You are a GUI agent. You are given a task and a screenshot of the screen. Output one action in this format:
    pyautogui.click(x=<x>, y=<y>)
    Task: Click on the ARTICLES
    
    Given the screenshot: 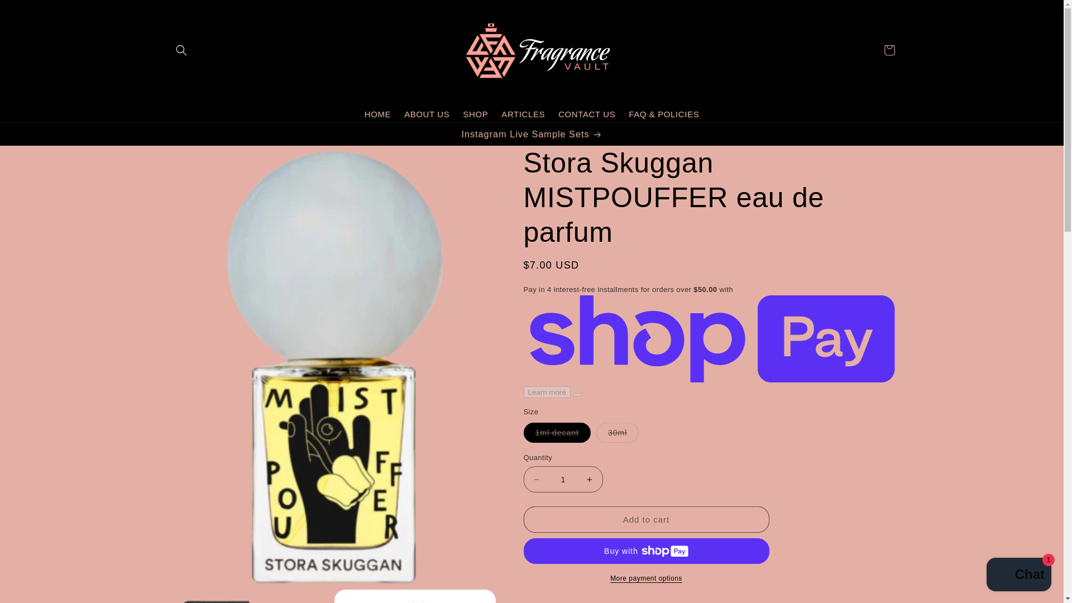 What is the action you would take?
    pyautogui.click(x=523, y=114)
    